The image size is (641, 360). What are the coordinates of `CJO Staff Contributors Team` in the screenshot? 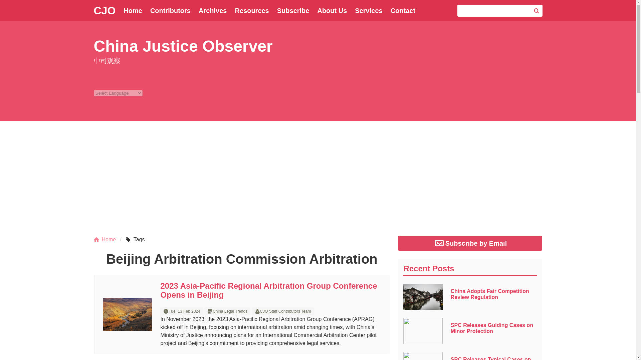 It's located at (285, 311).